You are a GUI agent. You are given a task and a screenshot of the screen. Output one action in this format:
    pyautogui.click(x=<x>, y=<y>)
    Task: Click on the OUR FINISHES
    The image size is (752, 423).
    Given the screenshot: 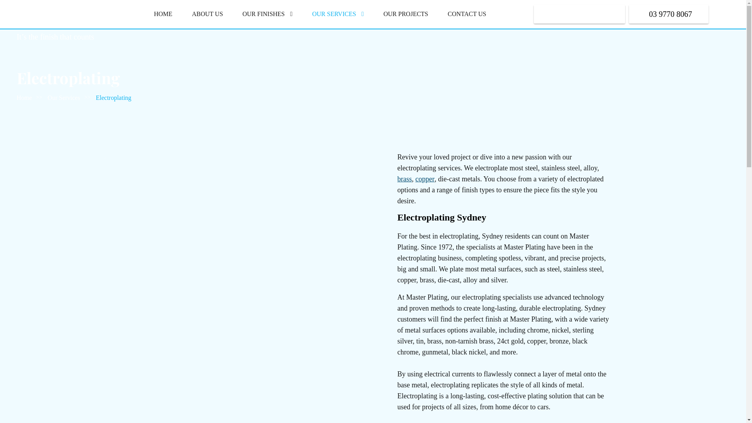 What is the action you would take?
    pyautogui.click(x=268, y=14)
    